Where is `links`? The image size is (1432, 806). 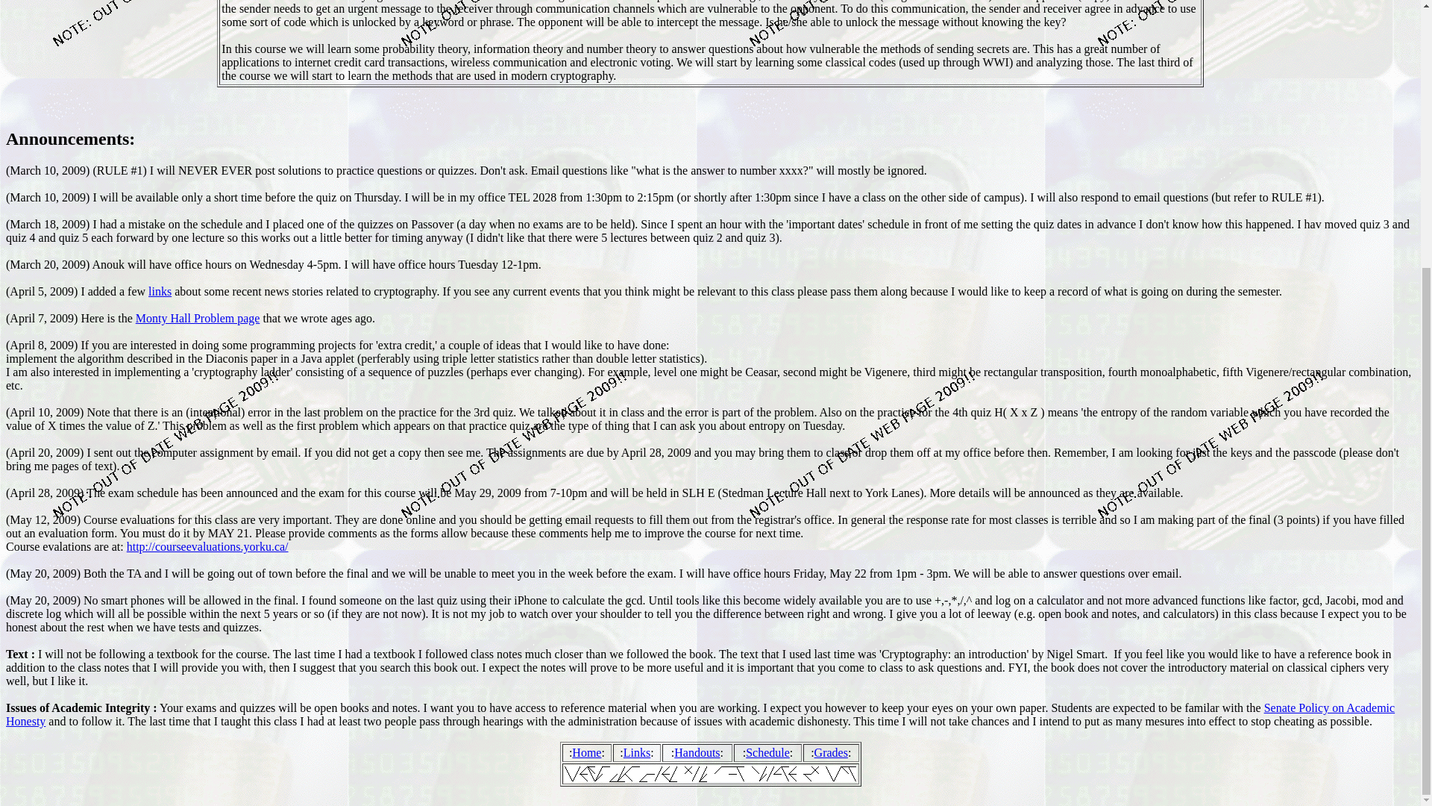
links is located at coordinates (160, 291).